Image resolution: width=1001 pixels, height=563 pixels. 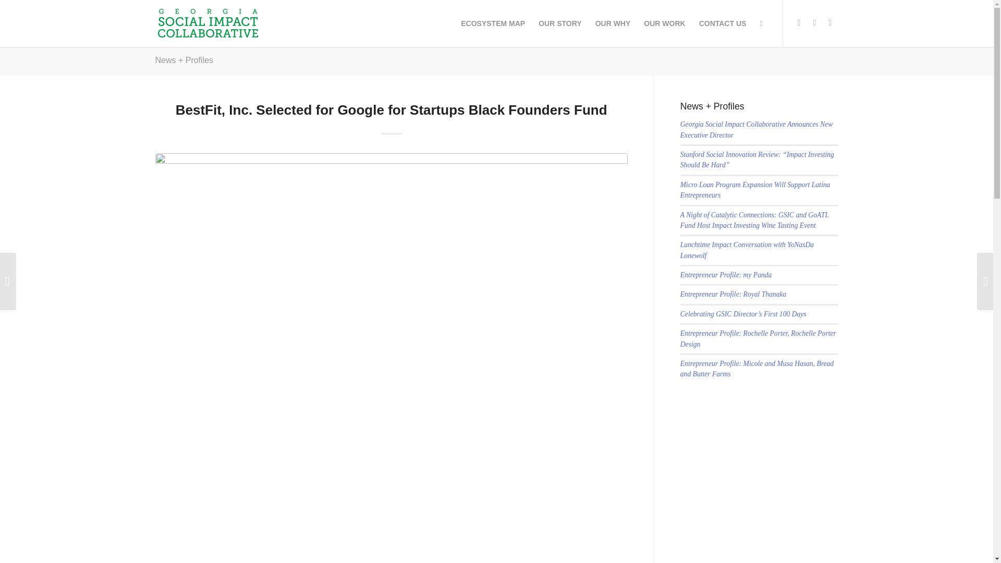 I want to click on Lunchtime Impact Conversation with YoNasDa Lonewolf, so click(x=747, y=250).